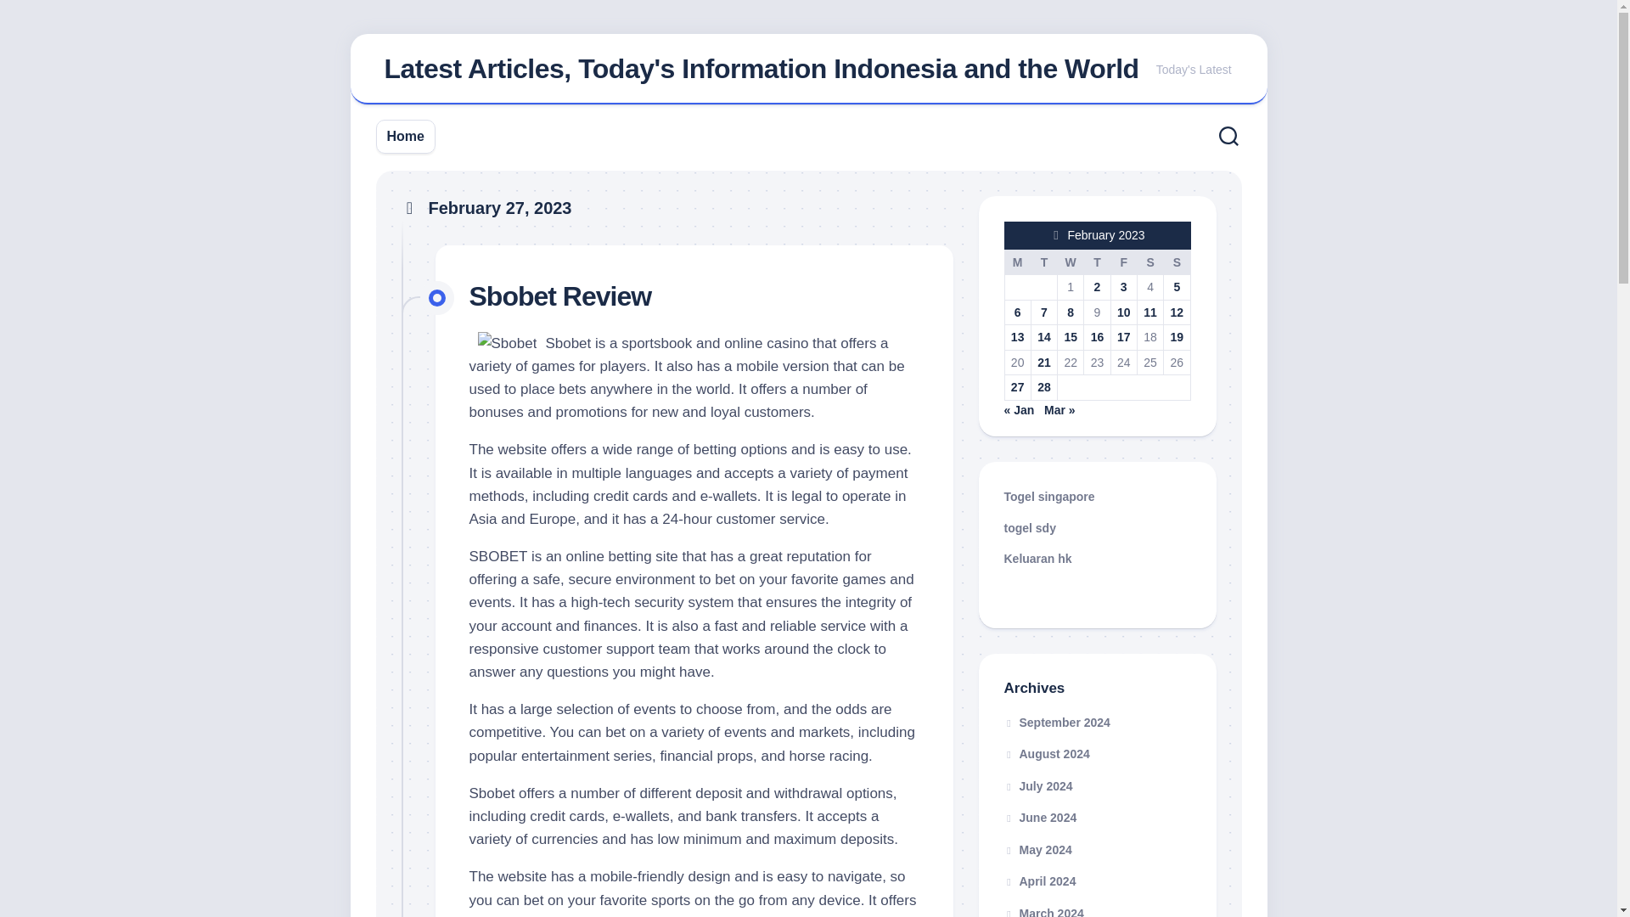 Image resolution: width=1630 pixels, height=917 pixels. What do you see at coordinates (1029, 528) in the screenshot?
I see `togel sdy` at bounding box center [1029, 528].